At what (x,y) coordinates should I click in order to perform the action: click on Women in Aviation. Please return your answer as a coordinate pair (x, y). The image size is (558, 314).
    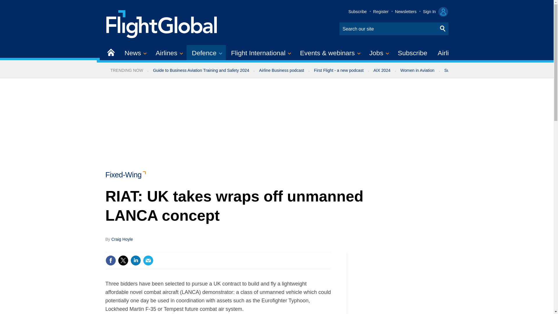
    Looking at the image, I should click on (417, 70).